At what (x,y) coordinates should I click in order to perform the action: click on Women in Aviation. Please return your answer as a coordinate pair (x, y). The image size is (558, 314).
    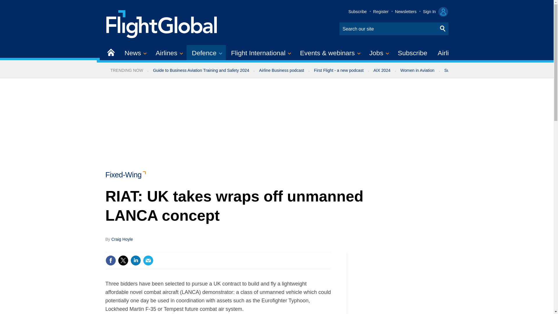
    Looking at the image, I should click on (417, 70).